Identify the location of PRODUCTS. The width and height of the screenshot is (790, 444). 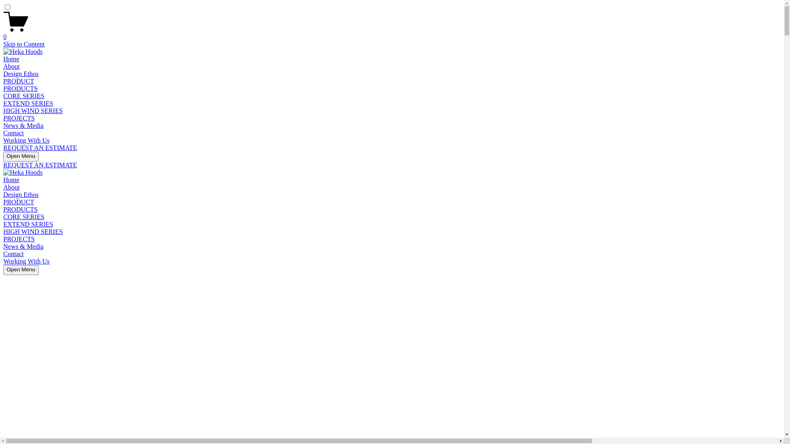
(21, 210).